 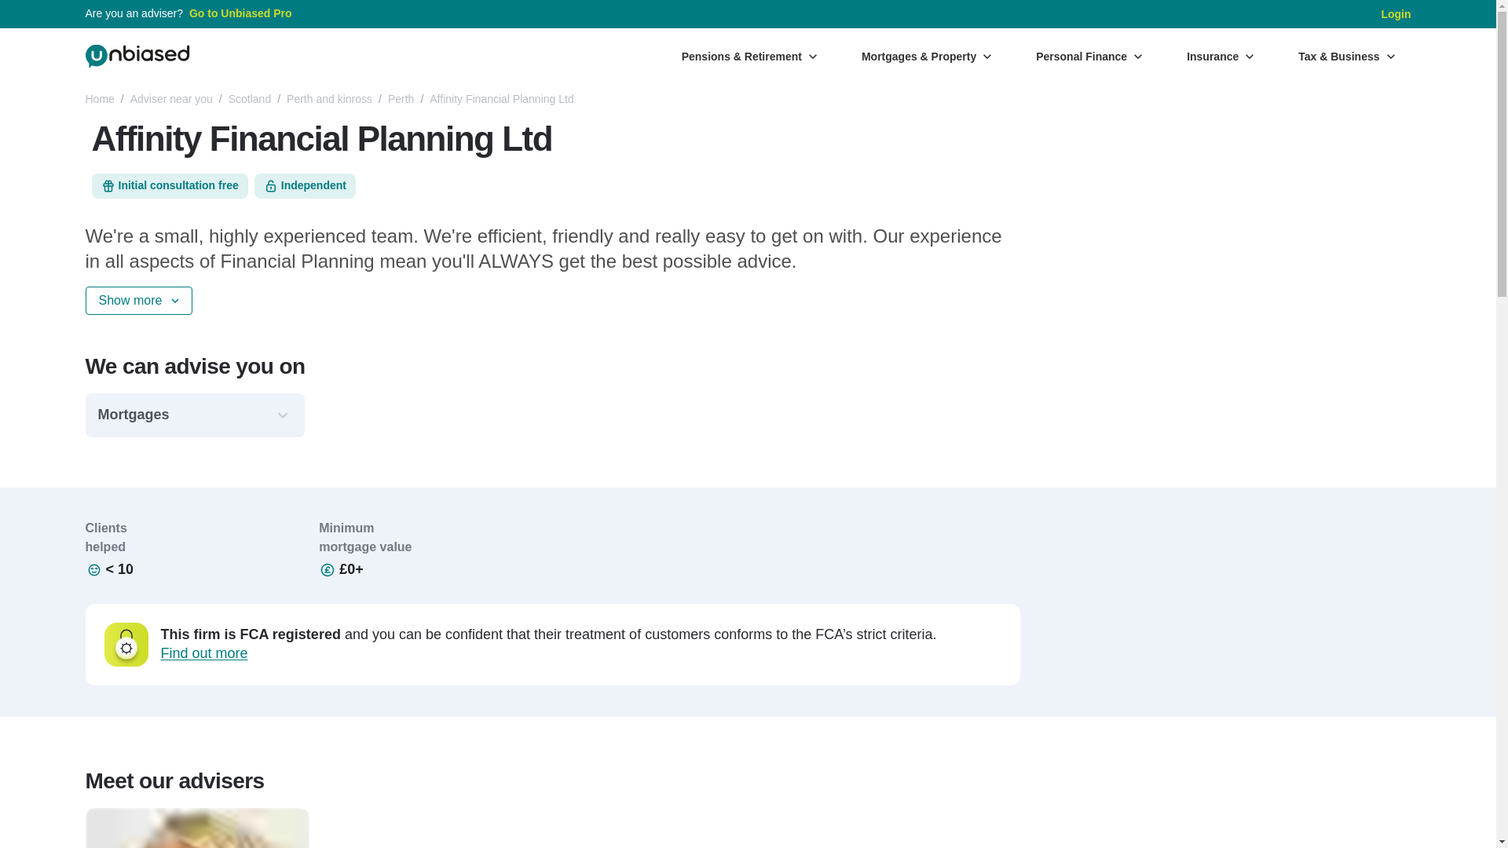 What do you see at coordinates (1089, 56) in the screenshot?
I see `Personal Finance` at bounding box center [1089, 56].